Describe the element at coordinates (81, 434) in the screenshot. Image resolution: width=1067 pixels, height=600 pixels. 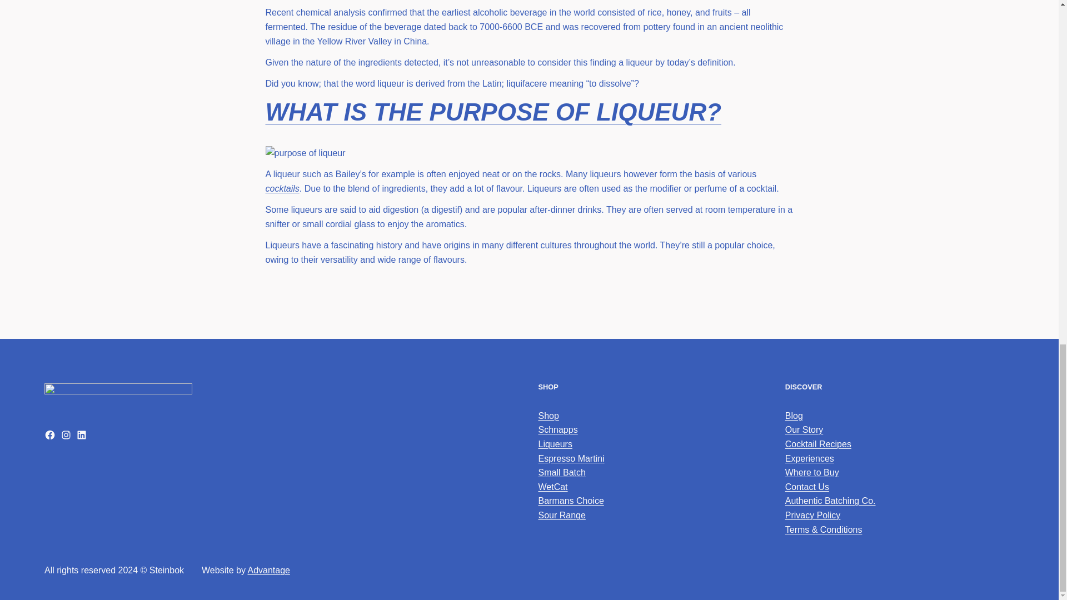
I see `LinkedIn` at that location.